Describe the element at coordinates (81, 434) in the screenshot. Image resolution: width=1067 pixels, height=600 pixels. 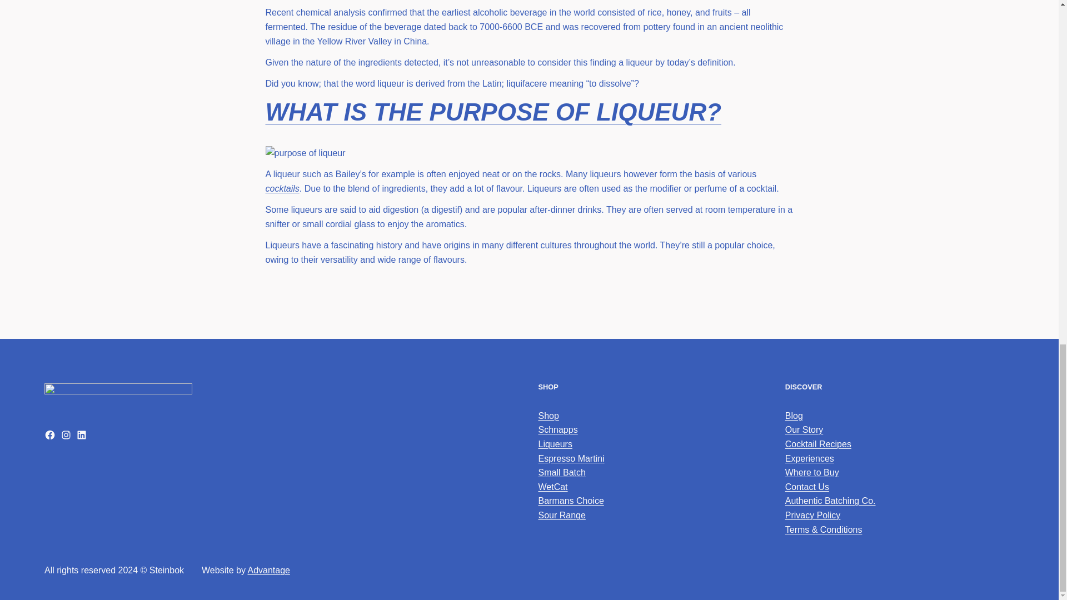
I see `LinkedIn` at that location.